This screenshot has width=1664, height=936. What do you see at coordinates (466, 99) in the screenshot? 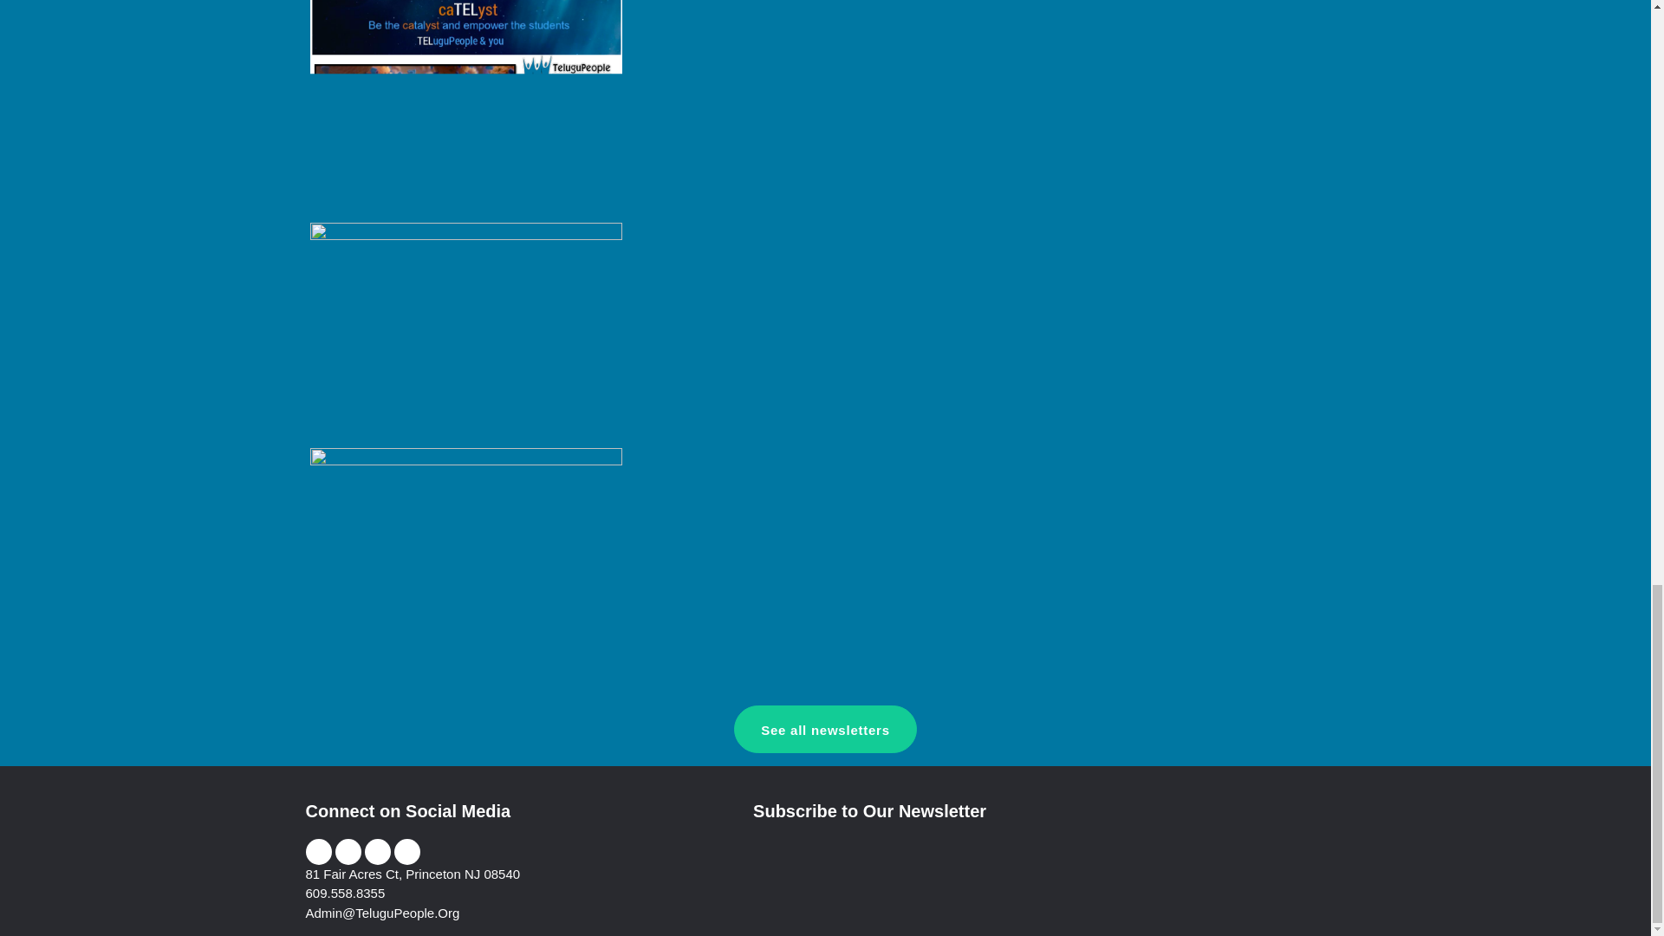
I see `Winter '20` at bounding box center [466, 99].